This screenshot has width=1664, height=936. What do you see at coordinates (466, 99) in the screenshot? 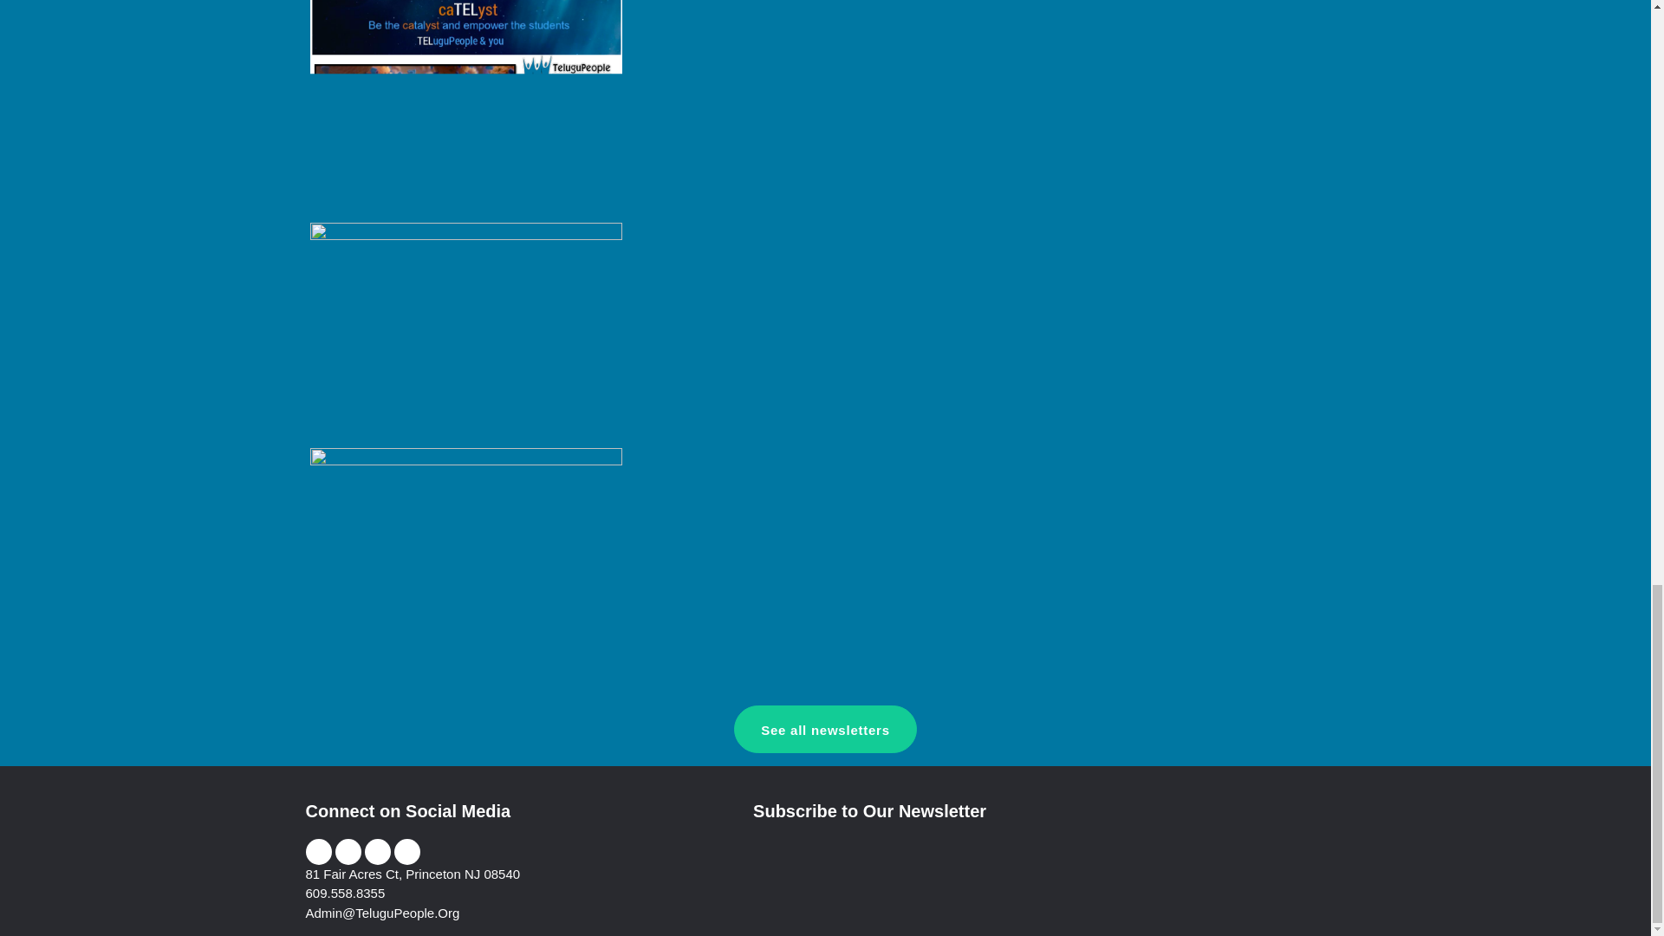
I see `Winter '20` at bounding box center [466, 99].